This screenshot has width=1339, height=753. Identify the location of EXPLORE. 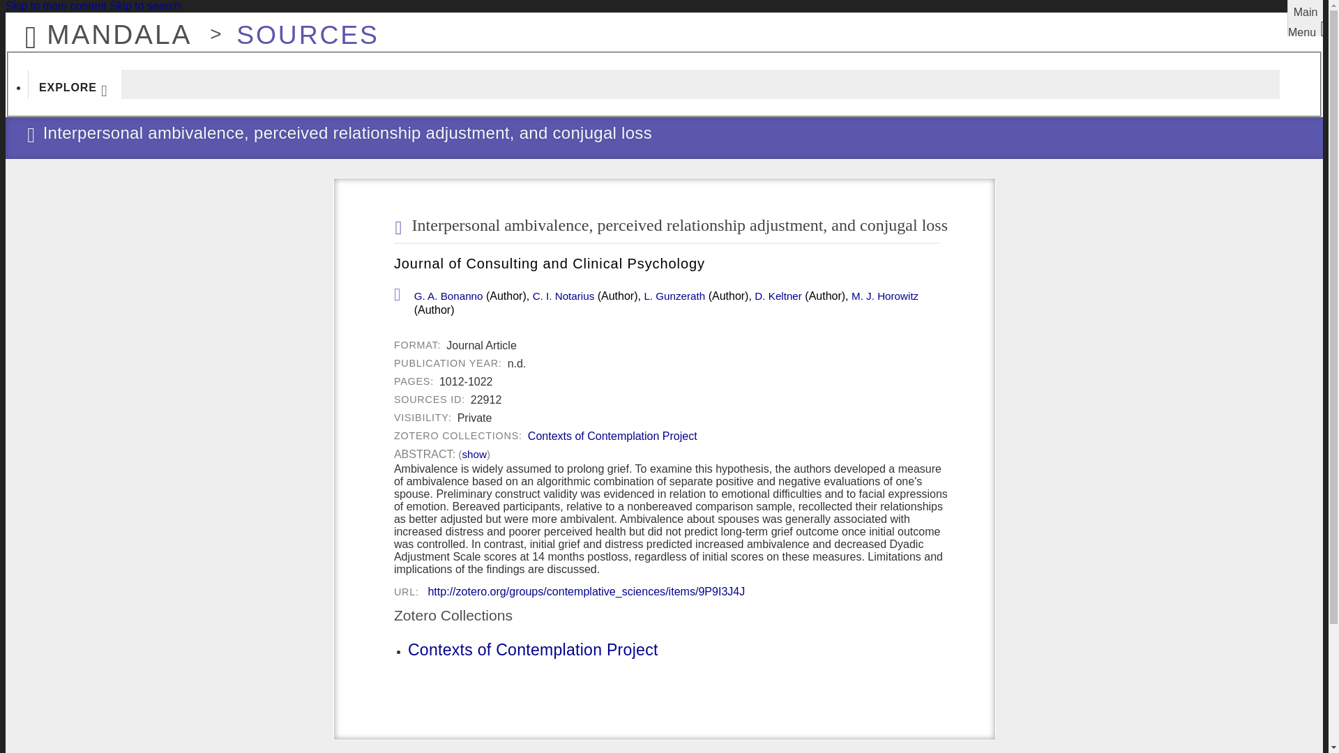
(75, 84).